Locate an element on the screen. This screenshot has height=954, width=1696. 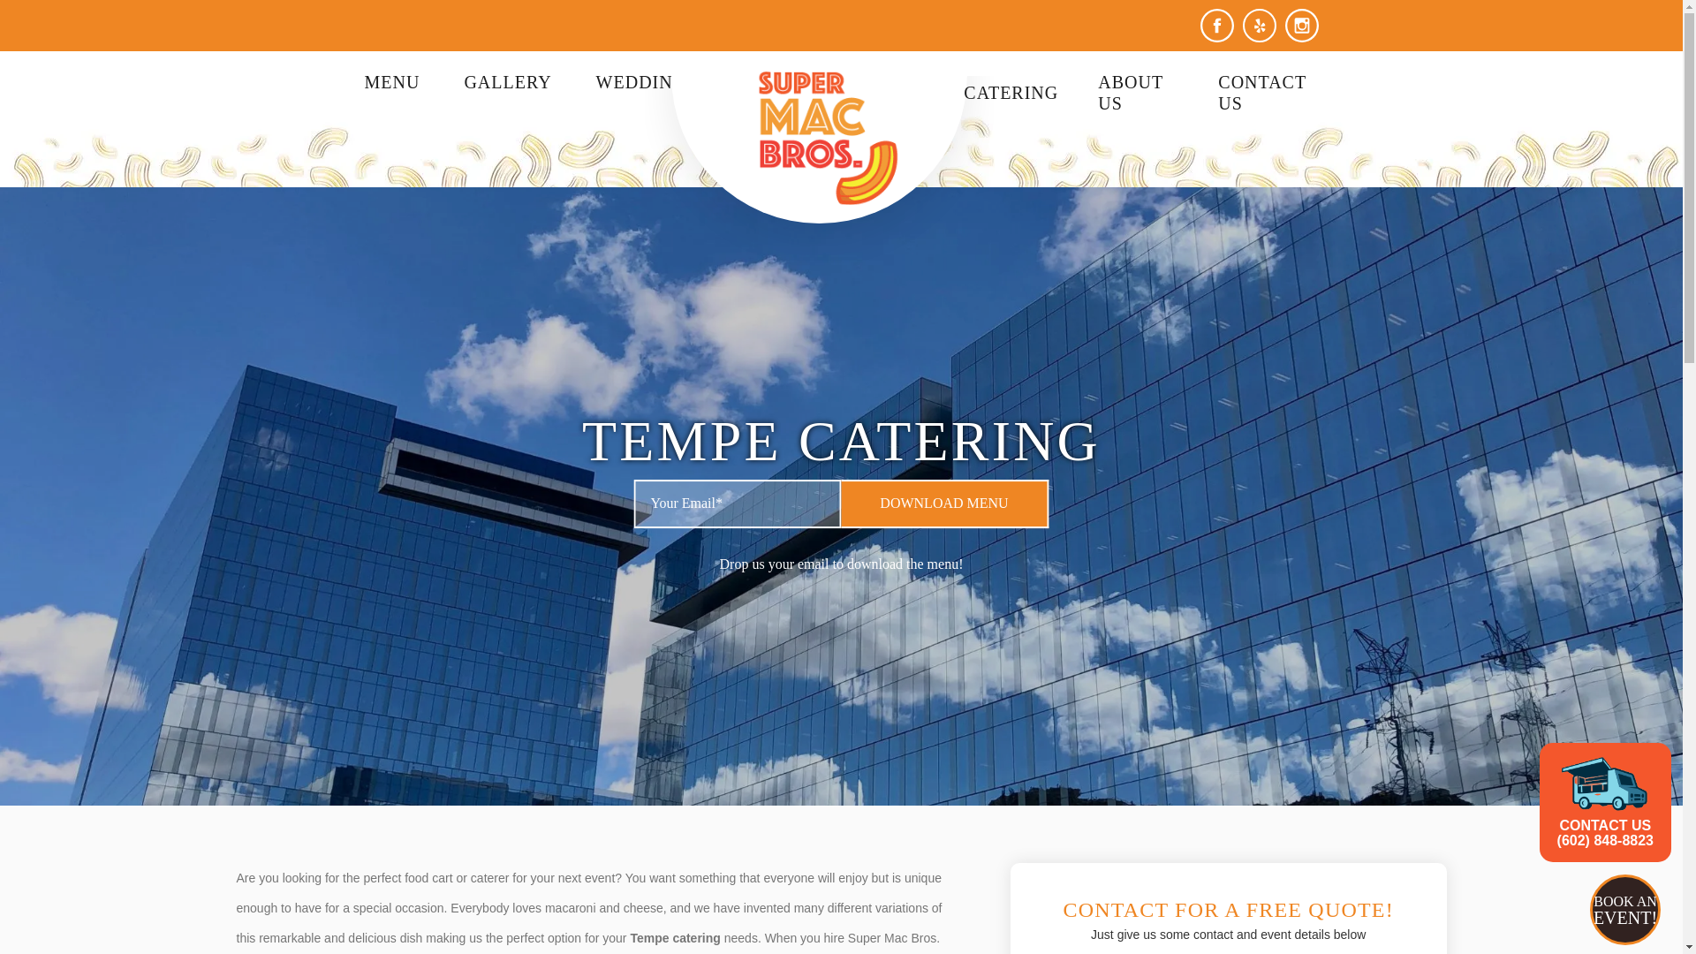
WEDDINGS is located at coordinates (647, 81).